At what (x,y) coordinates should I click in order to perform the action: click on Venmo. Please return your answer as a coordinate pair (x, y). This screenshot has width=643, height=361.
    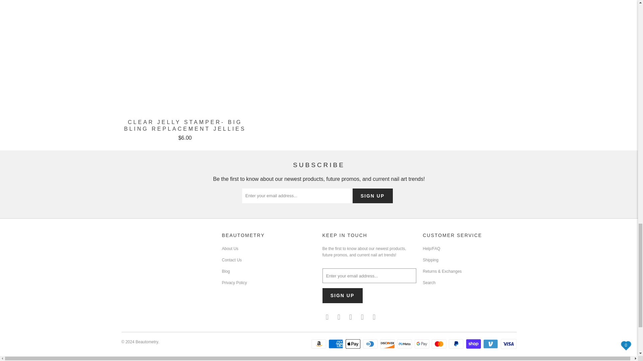
    Looking at the image, I should click on (491, 344).